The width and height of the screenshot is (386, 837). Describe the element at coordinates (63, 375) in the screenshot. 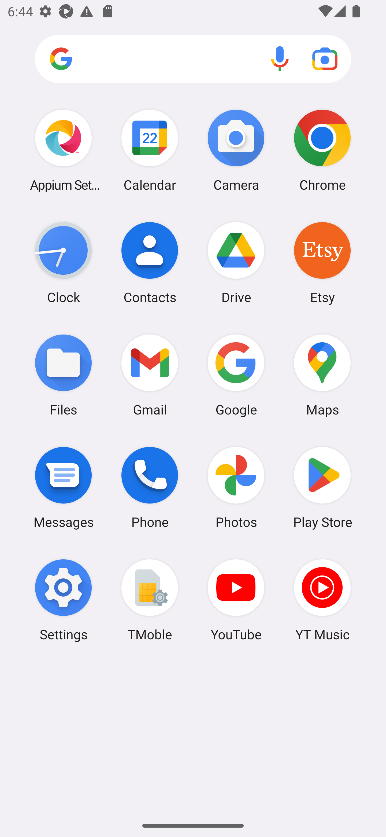

I see `Files` at that location.